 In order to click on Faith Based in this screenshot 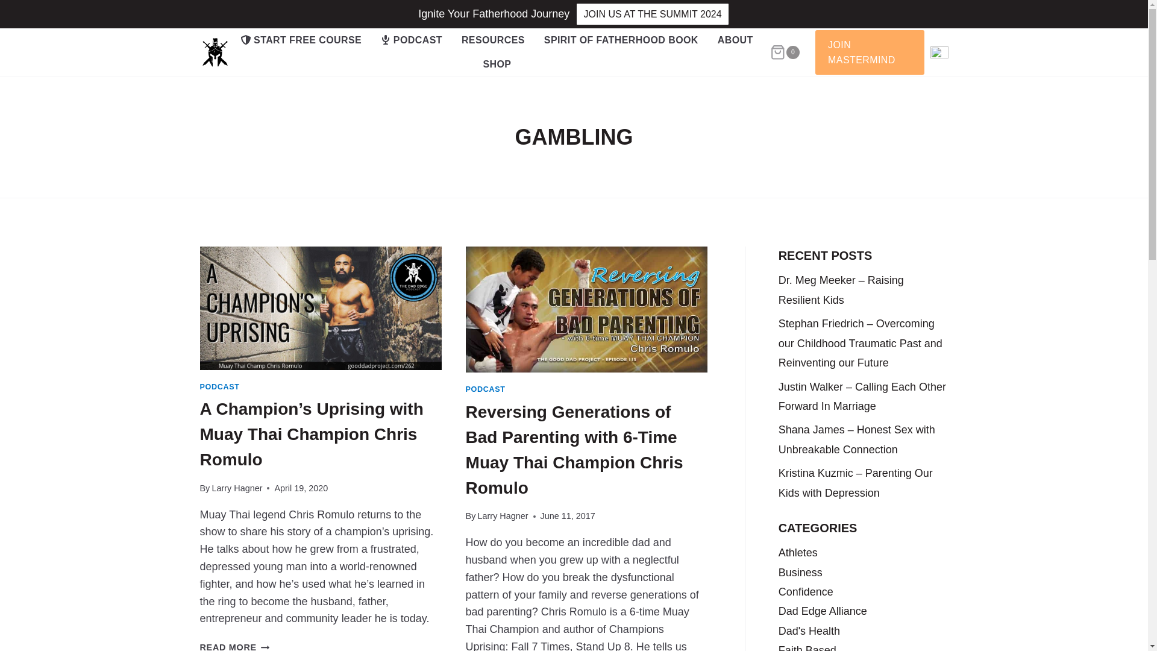, I will do `click(807, 647)`.